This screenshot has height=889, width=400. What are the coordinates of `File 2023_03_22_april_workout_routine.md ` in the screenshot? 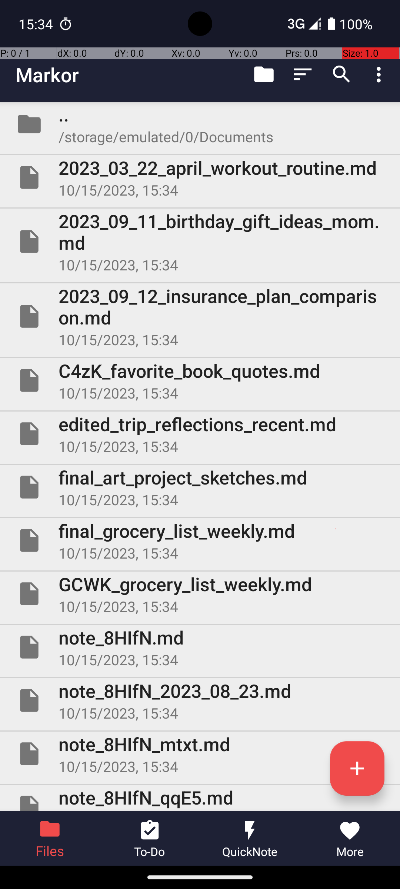 It's located at (200, 177).